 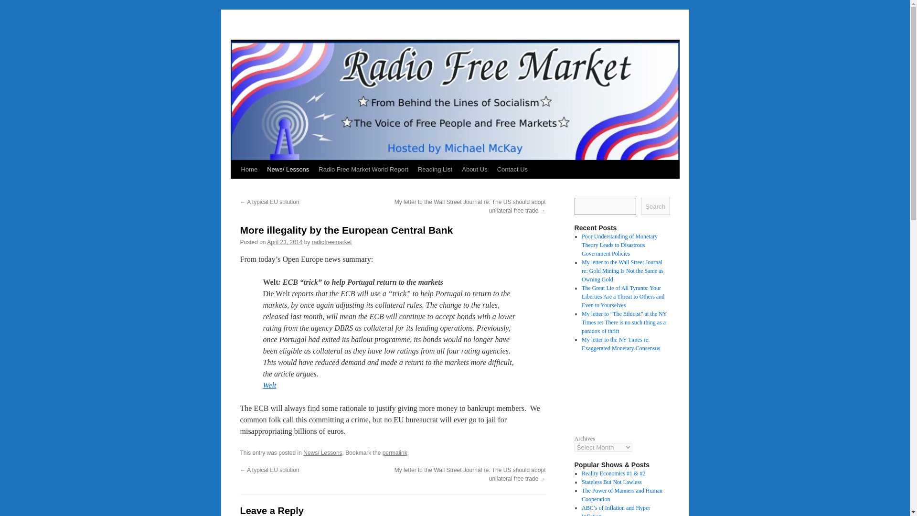 I want to click on View all posts by radiofreemarket, so click(x=331, y=242).